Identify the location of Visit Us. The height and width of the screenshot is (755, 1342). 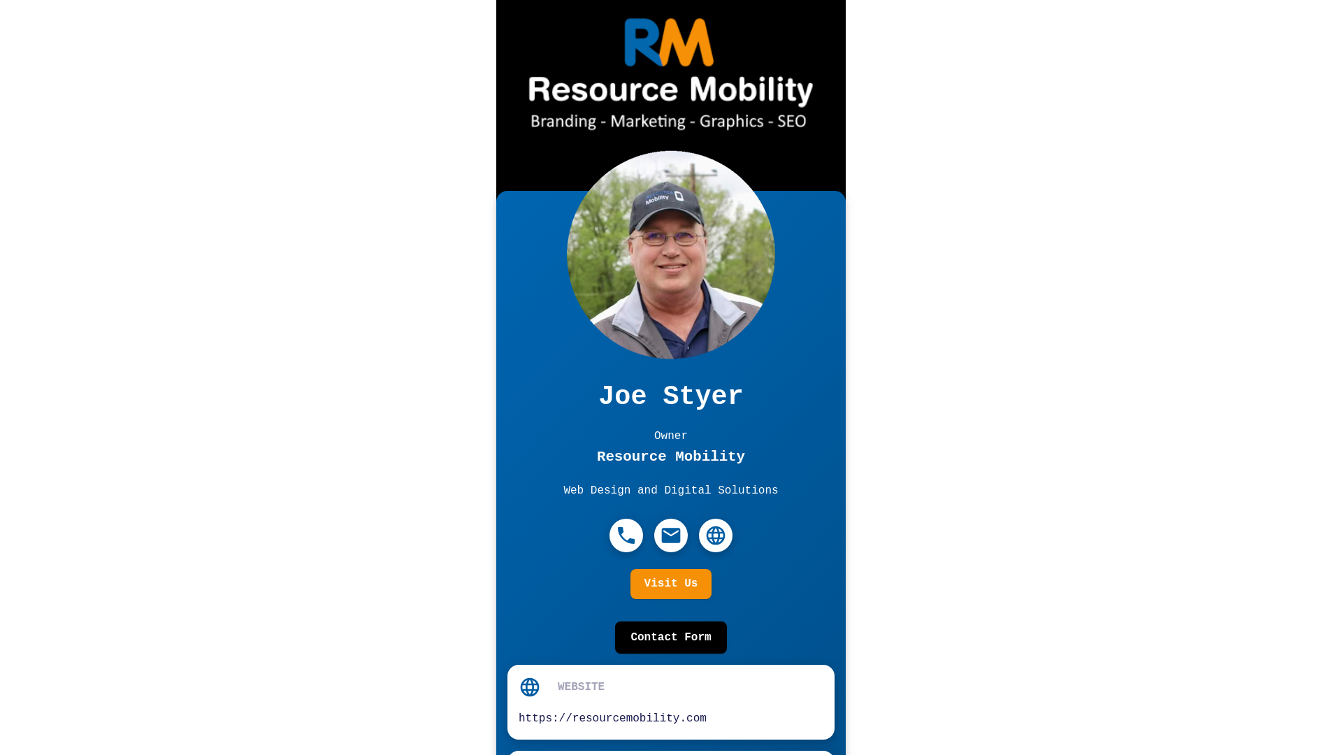
(671, 584).